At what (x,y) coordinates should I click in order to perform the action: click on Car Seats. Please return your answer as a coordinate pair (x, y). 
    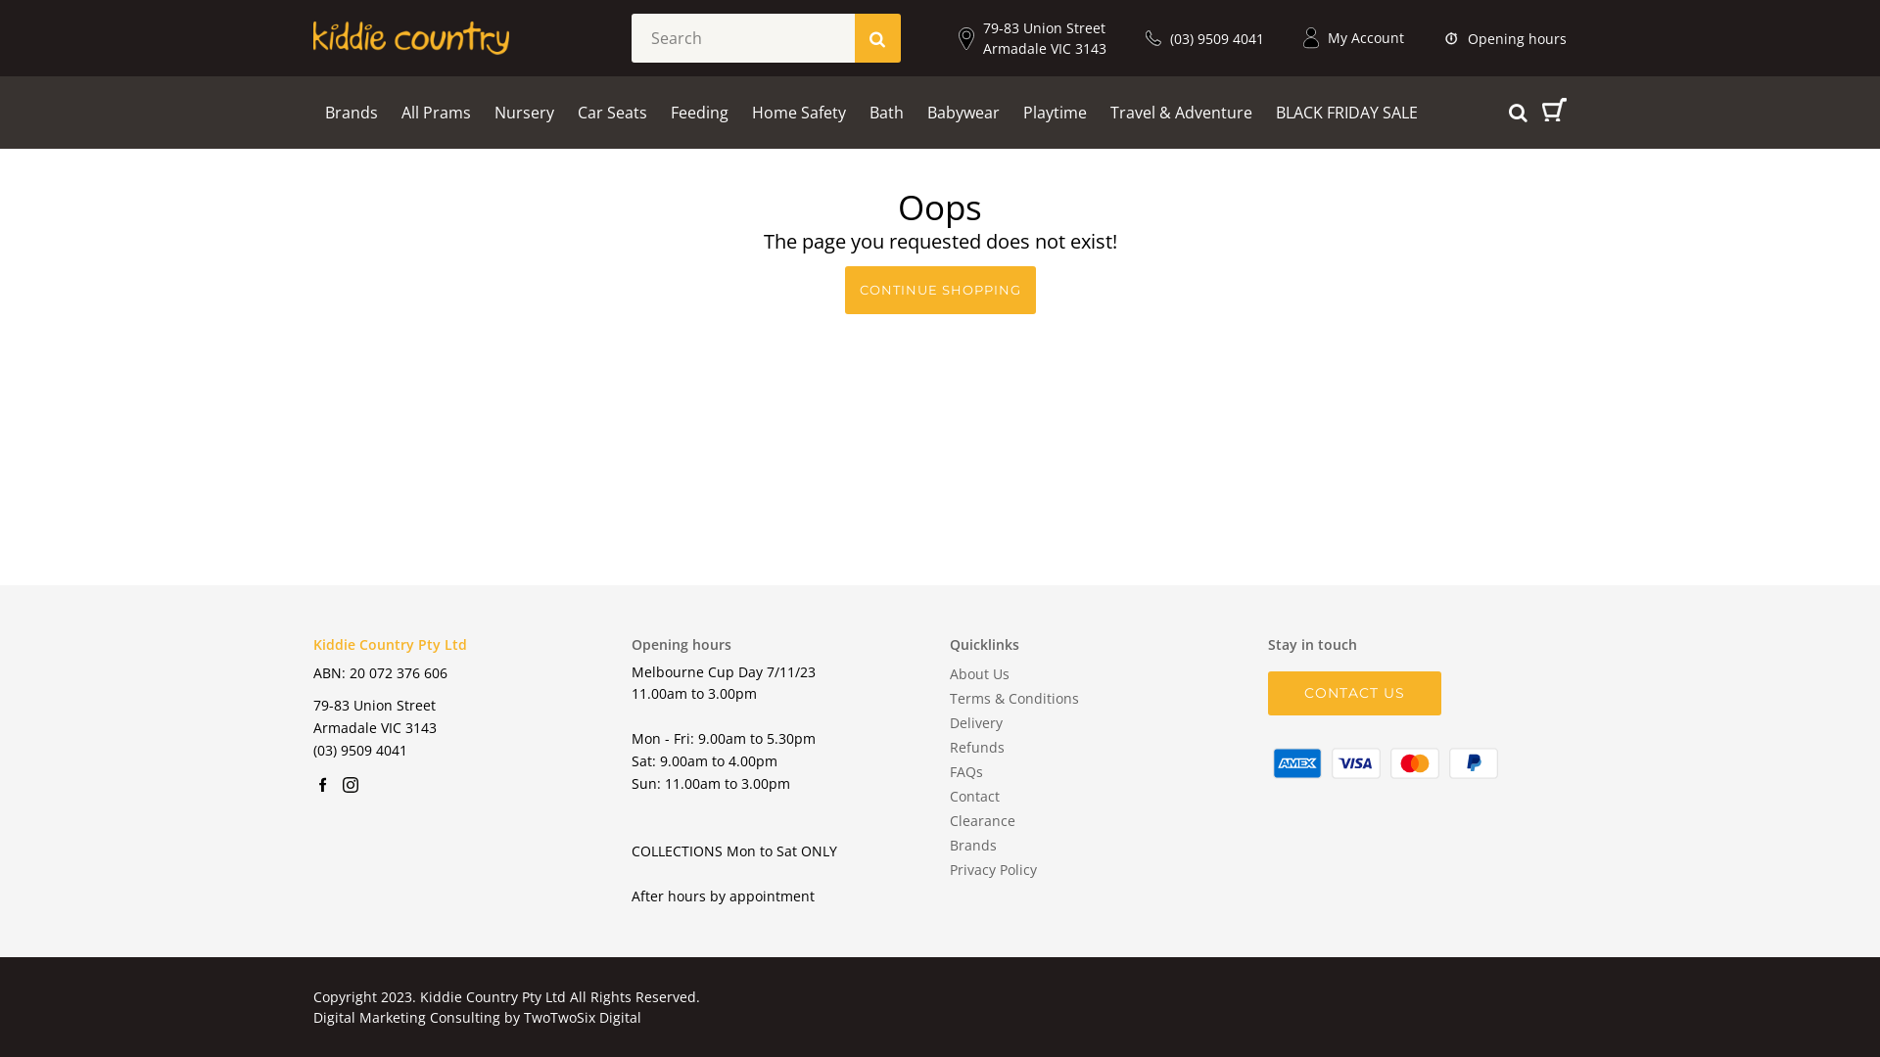
    Looking at the image, I should click on (613, 112).